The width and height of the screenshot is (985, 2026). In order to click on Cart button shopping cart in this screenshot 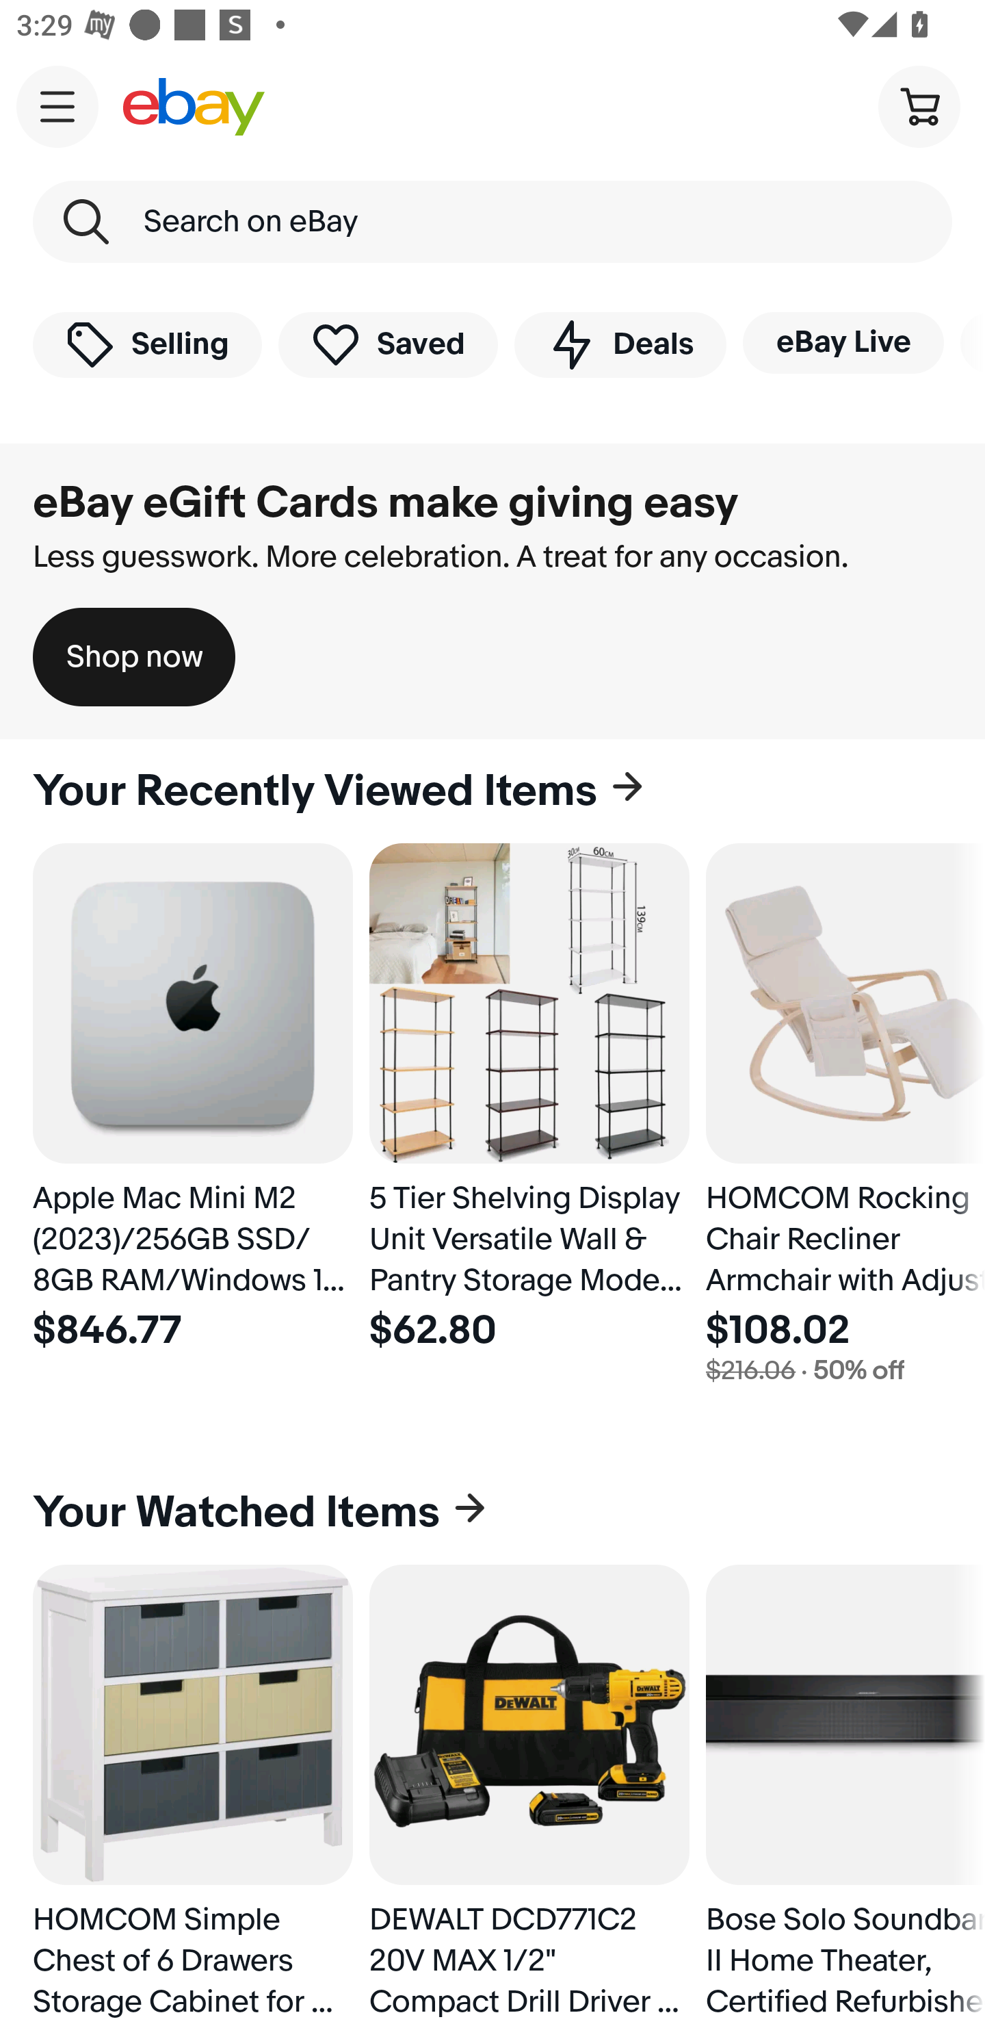, I will do `click(919, 105)`.